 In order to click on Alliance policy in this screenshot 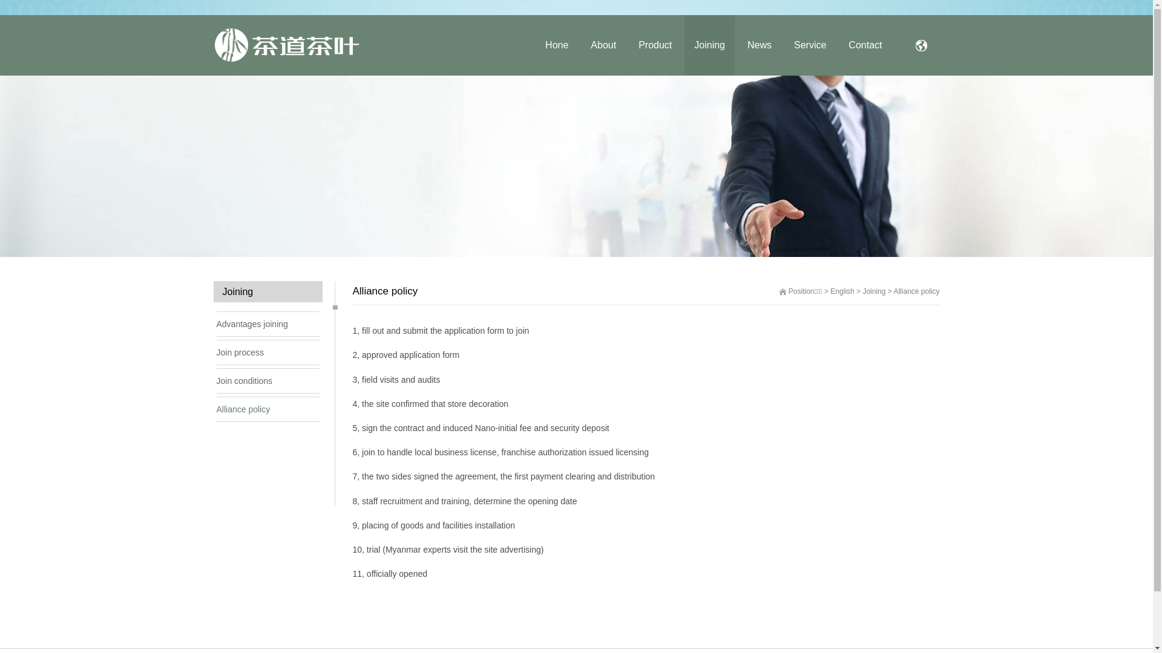, I will do `click(268, 409)`.